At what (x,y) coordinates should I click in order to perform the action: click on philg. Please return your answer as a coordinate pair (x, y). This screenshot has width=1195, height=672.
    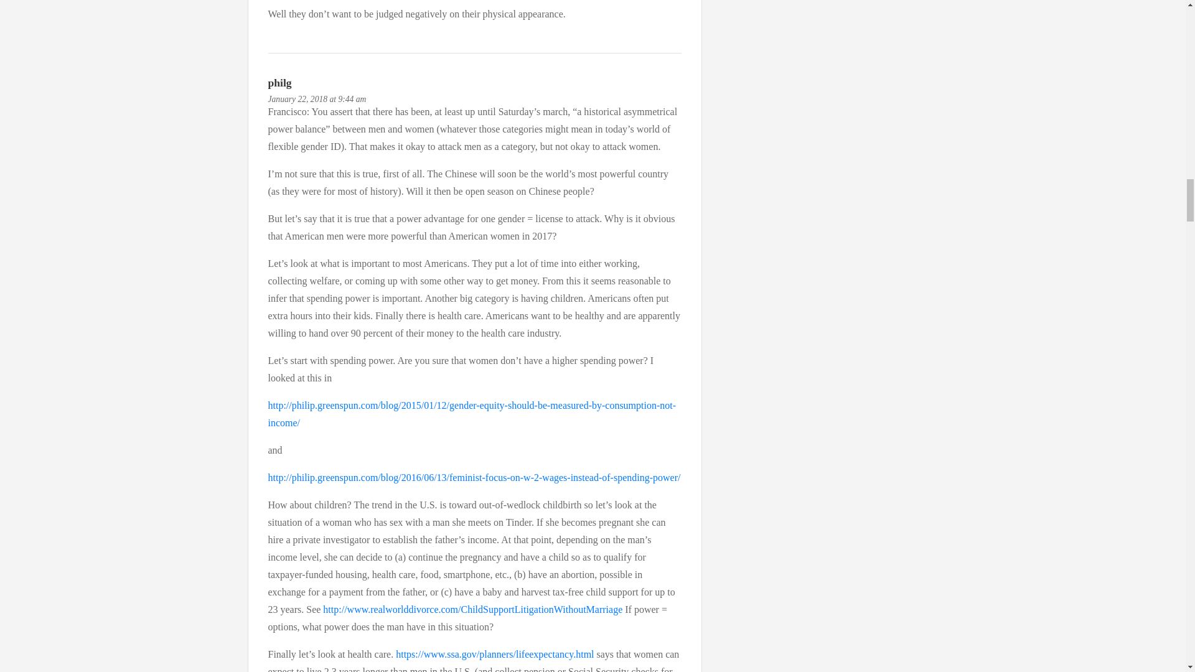
    Looking at the image, I should click on (279, 82).